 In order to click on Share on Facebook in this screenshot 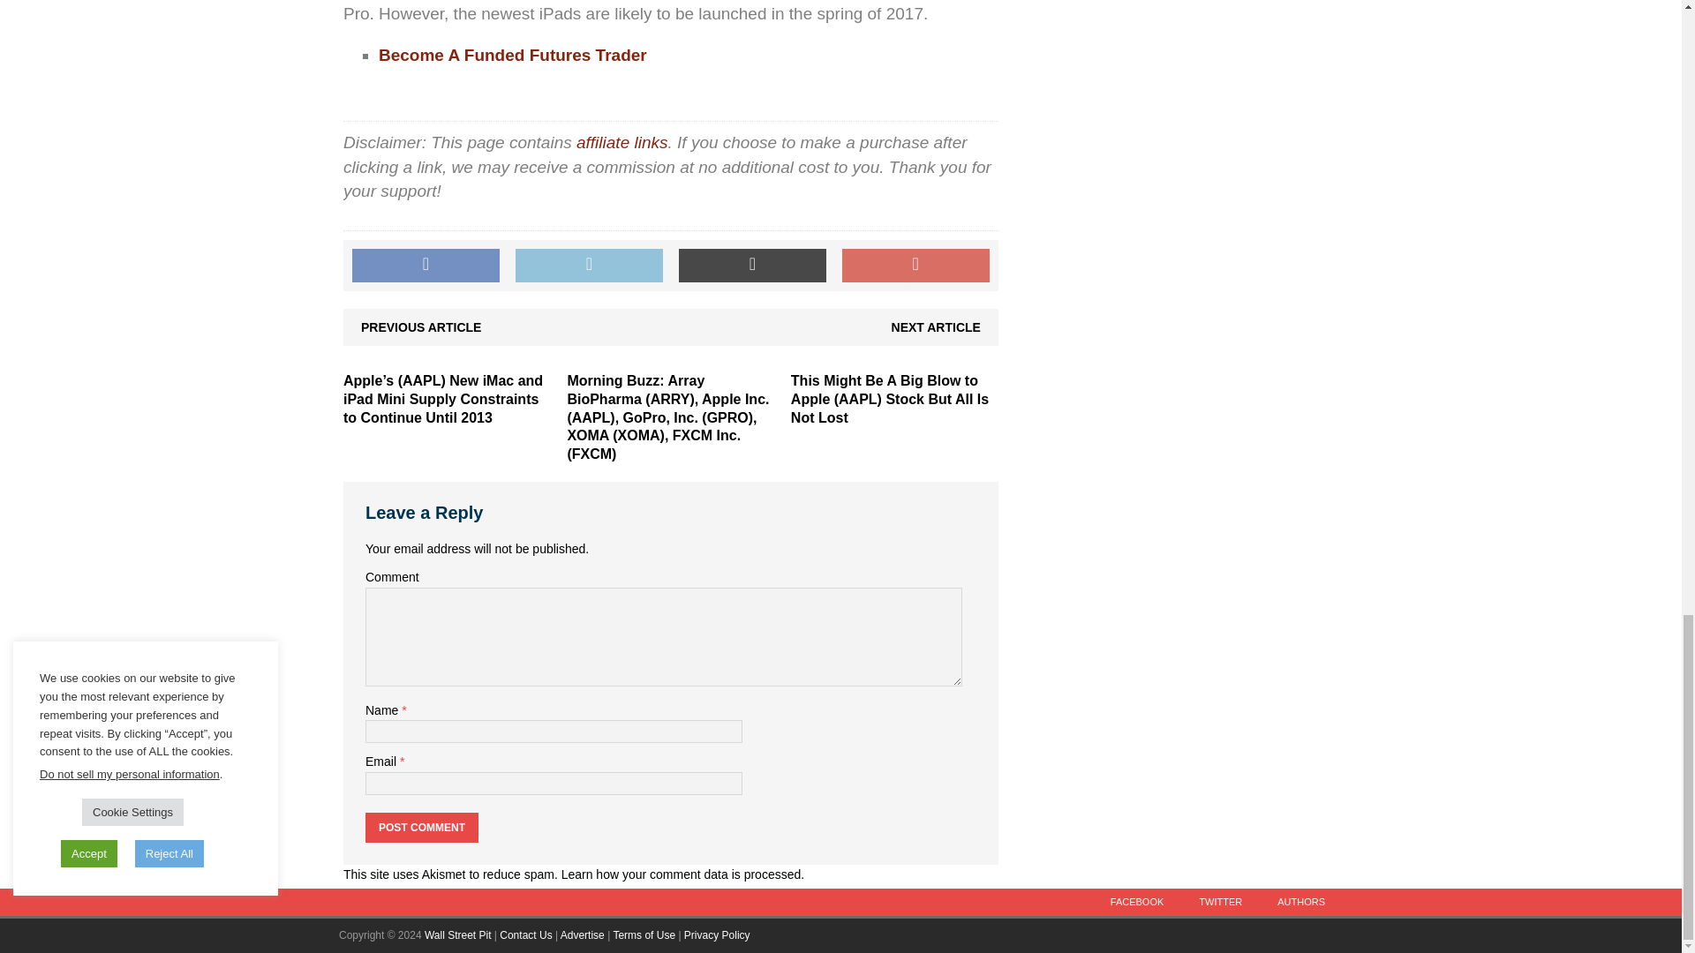, I will do `click(426, 265)`.